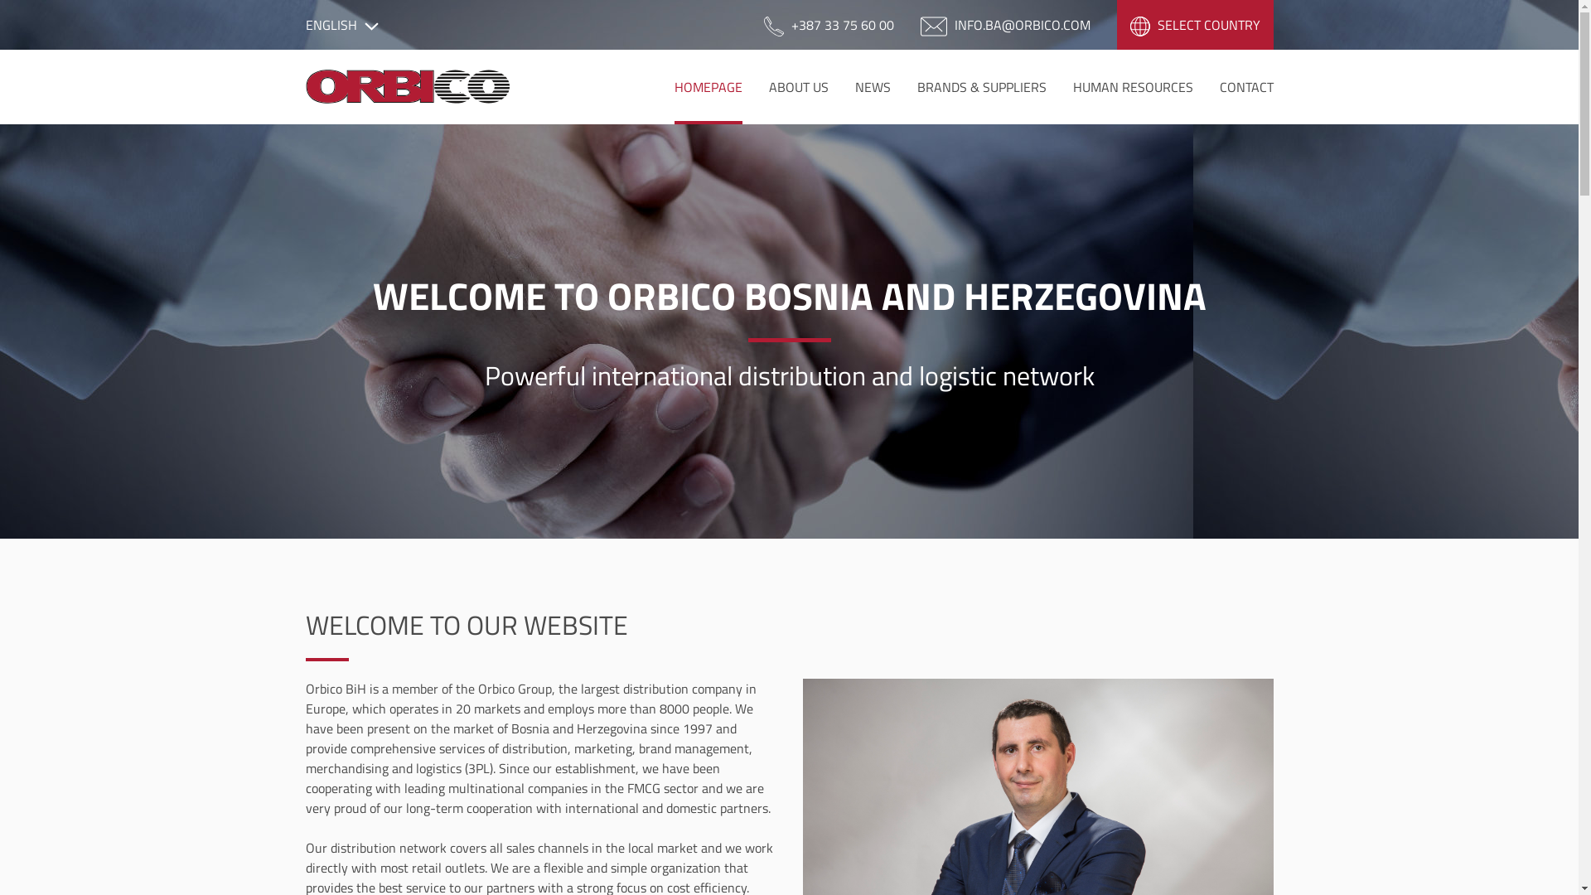  I want to click on CONTACT, so click(1246, 87).